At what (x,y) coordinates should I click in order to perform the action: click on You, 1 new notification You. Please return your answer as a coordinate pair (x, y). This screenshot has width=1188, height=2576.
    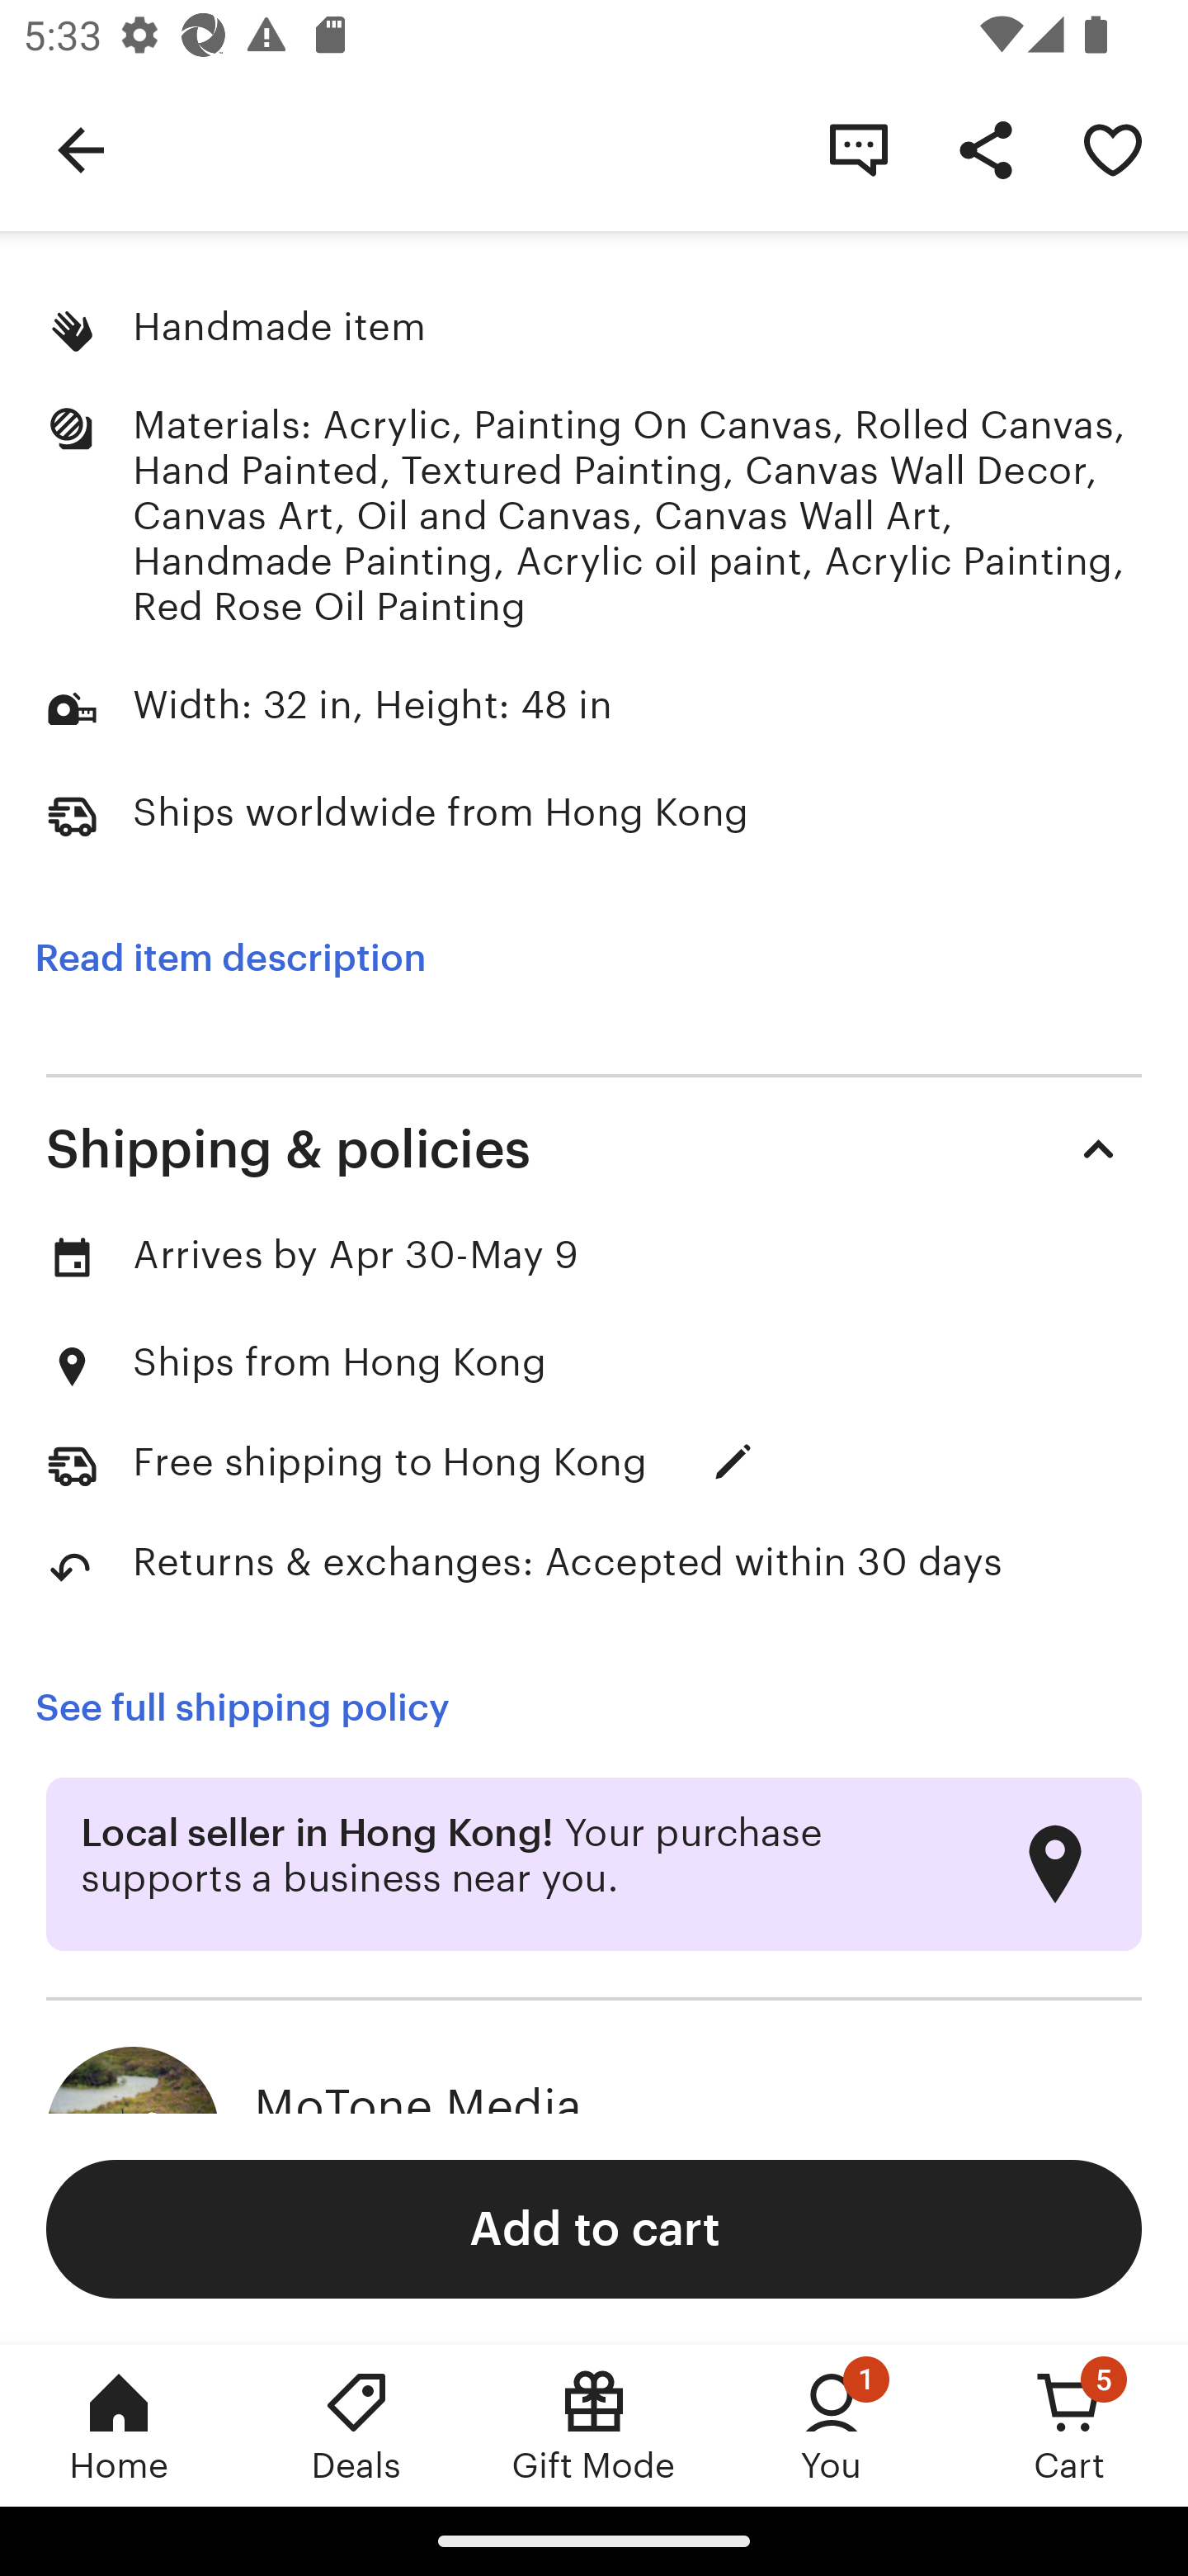
    Looking at the image, I should click on (832, 2425).